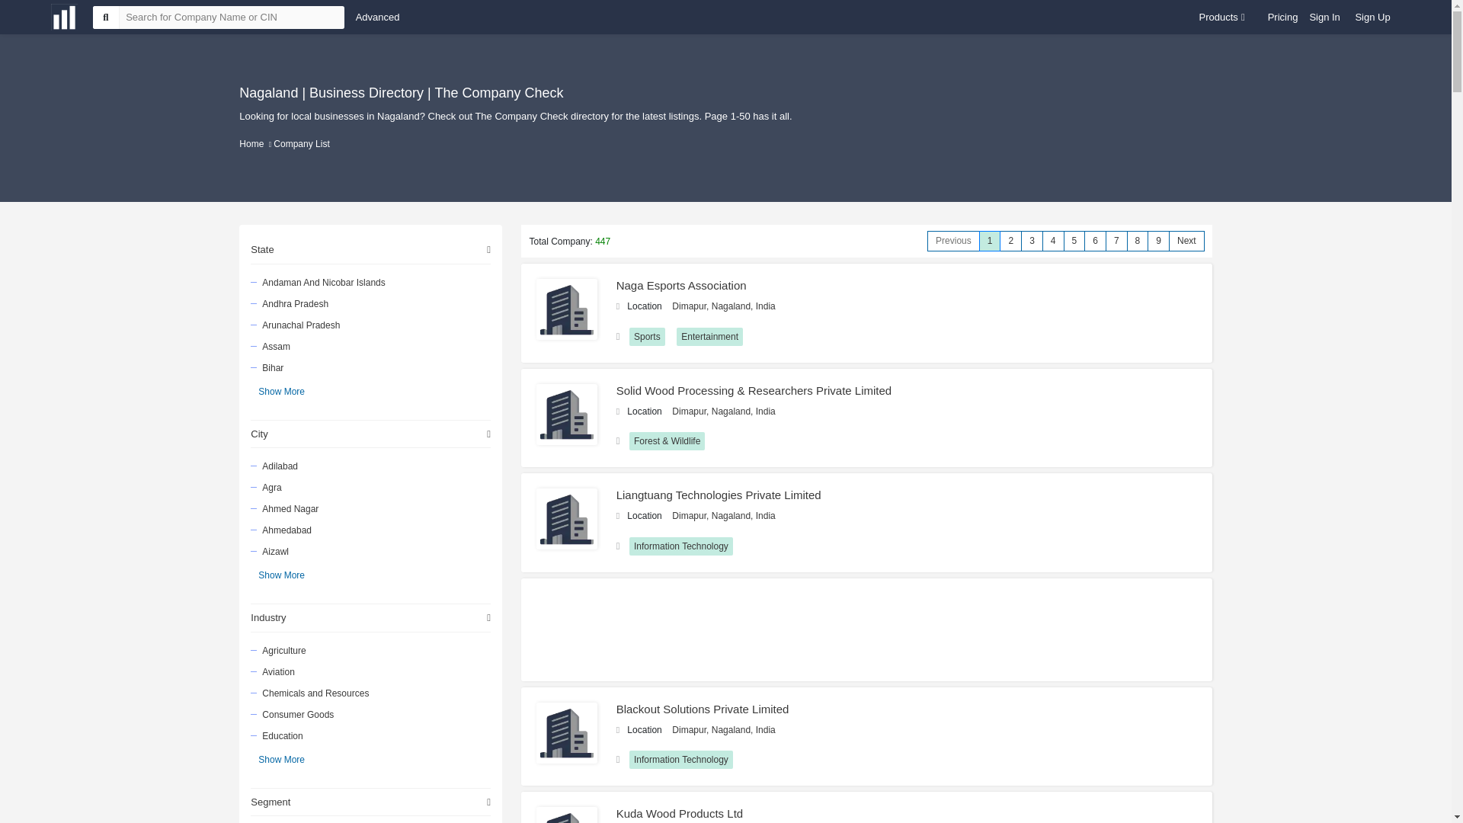 The height and width of the screenshot is (823, 1463). Describe the element at coordinates (369, 345) in the screenshot. I see `Assam` at that location.